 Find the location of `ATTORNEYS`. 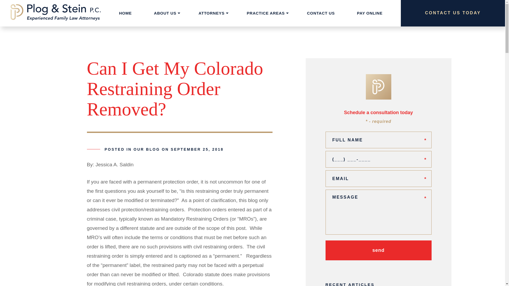

ATTORNEYS is located at coordinates (212, 13).